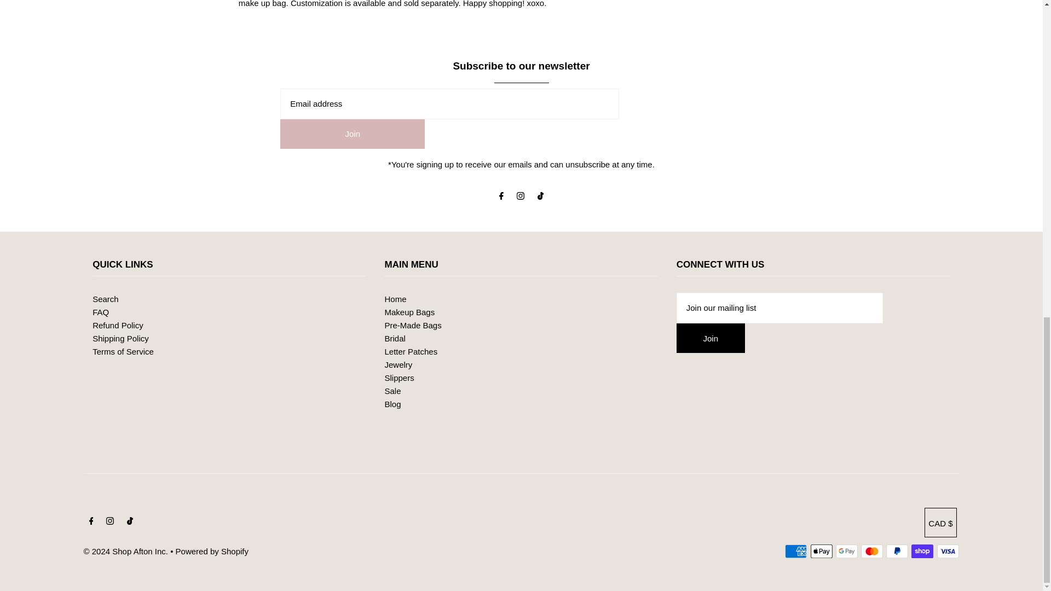 Image resolution: width=1051 pixels, height=591 pixels. Describe the element at coordinates (897, 551) in the screenshot. I see `PayPal` at that location.